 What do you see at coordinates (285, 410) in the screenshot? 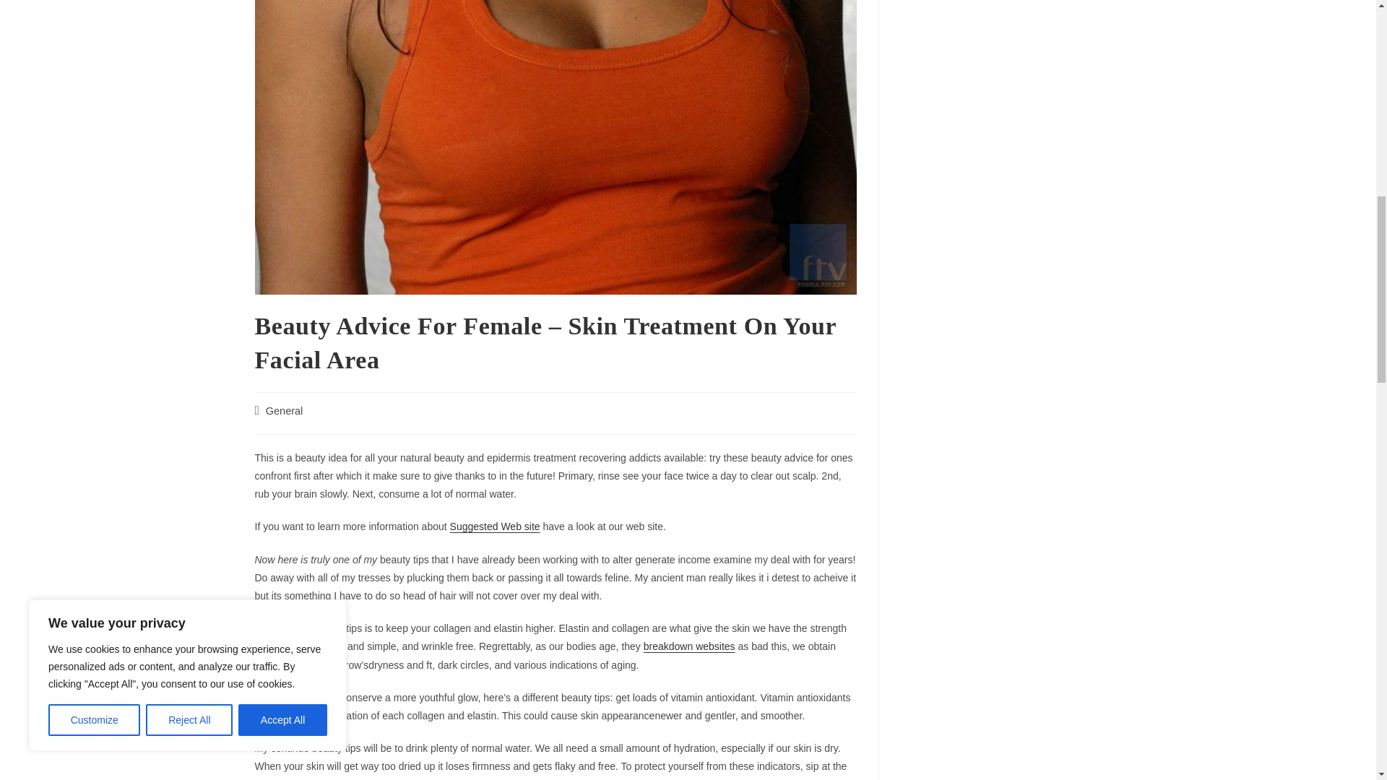
I see `General` at bounding box center [285, 410].